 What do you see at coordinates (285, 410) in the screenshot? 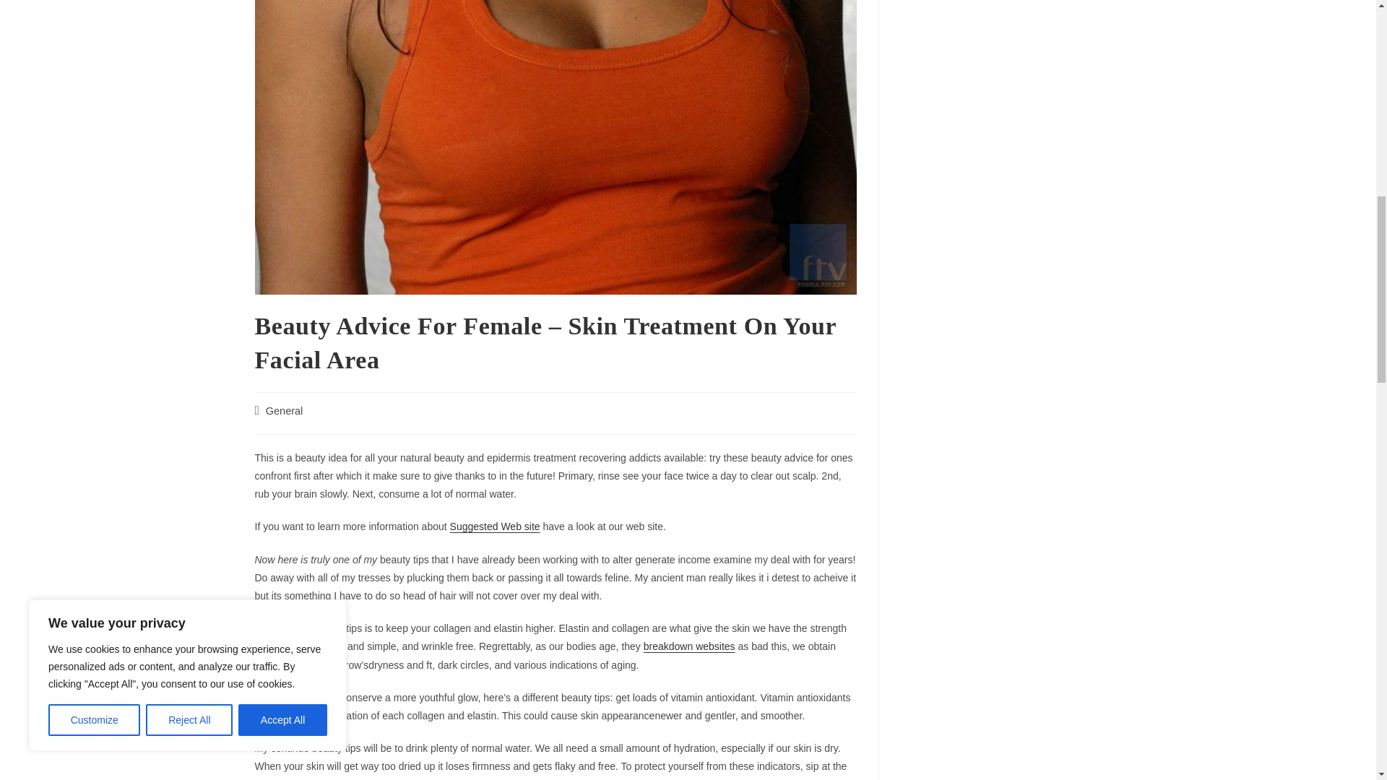
I see `General` at bounding box center [285, 410].